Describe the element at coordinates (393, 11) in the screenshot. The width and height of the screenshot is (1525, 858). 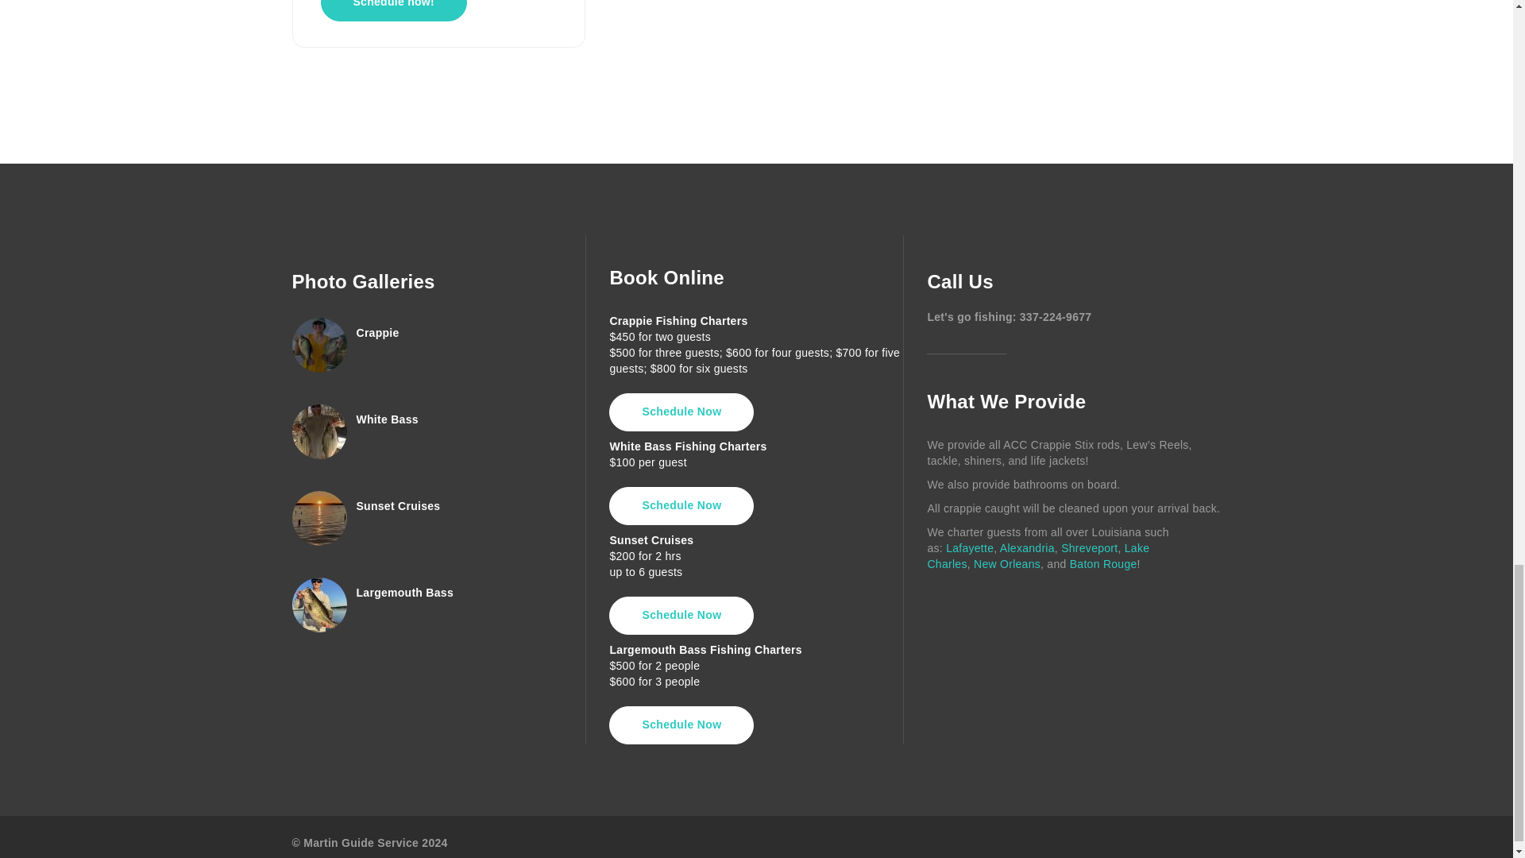
I see `Schedule now!` at that location.